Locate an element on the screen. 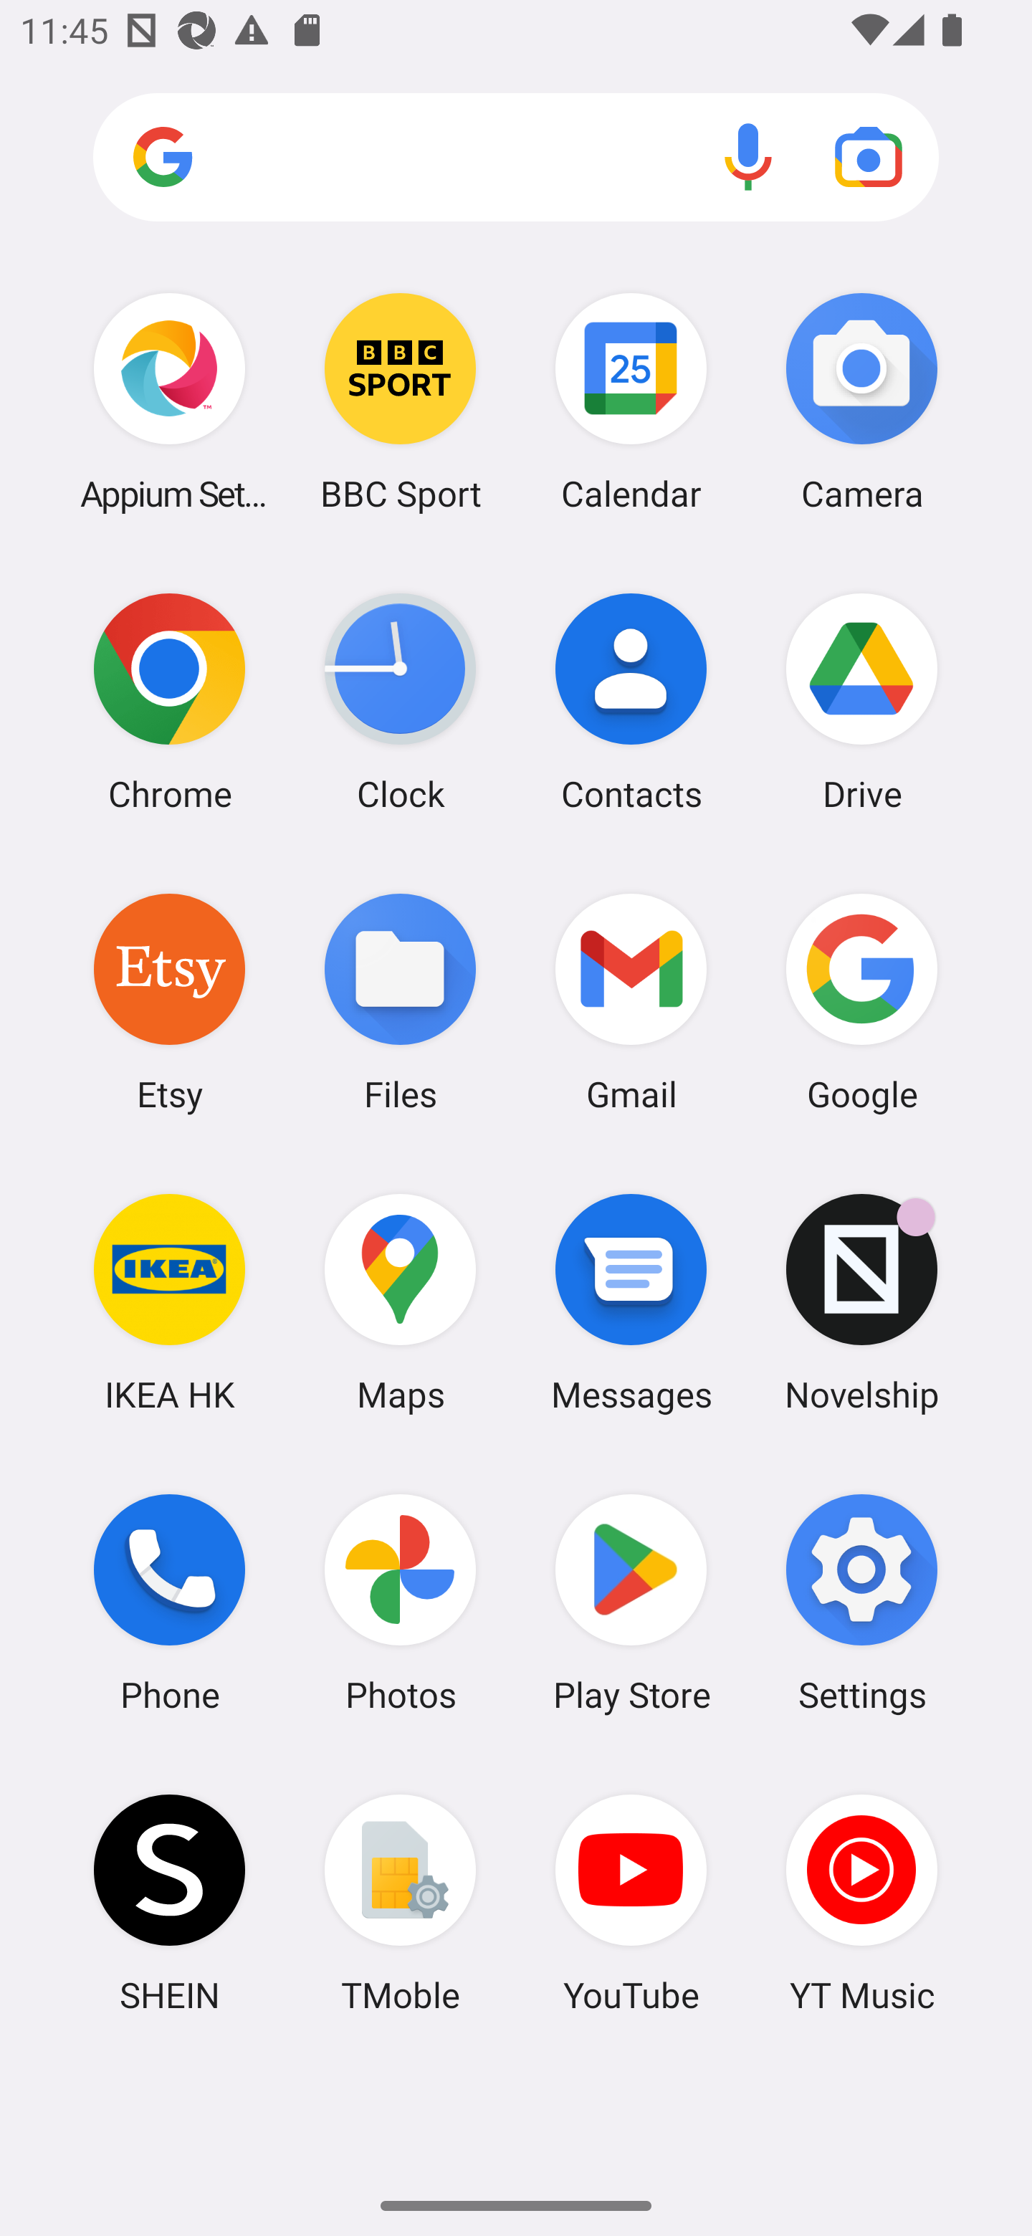 Image resolution: width=1032 pixels, height=2236 pixels. TMoble is located at coordinates (400, 1903).